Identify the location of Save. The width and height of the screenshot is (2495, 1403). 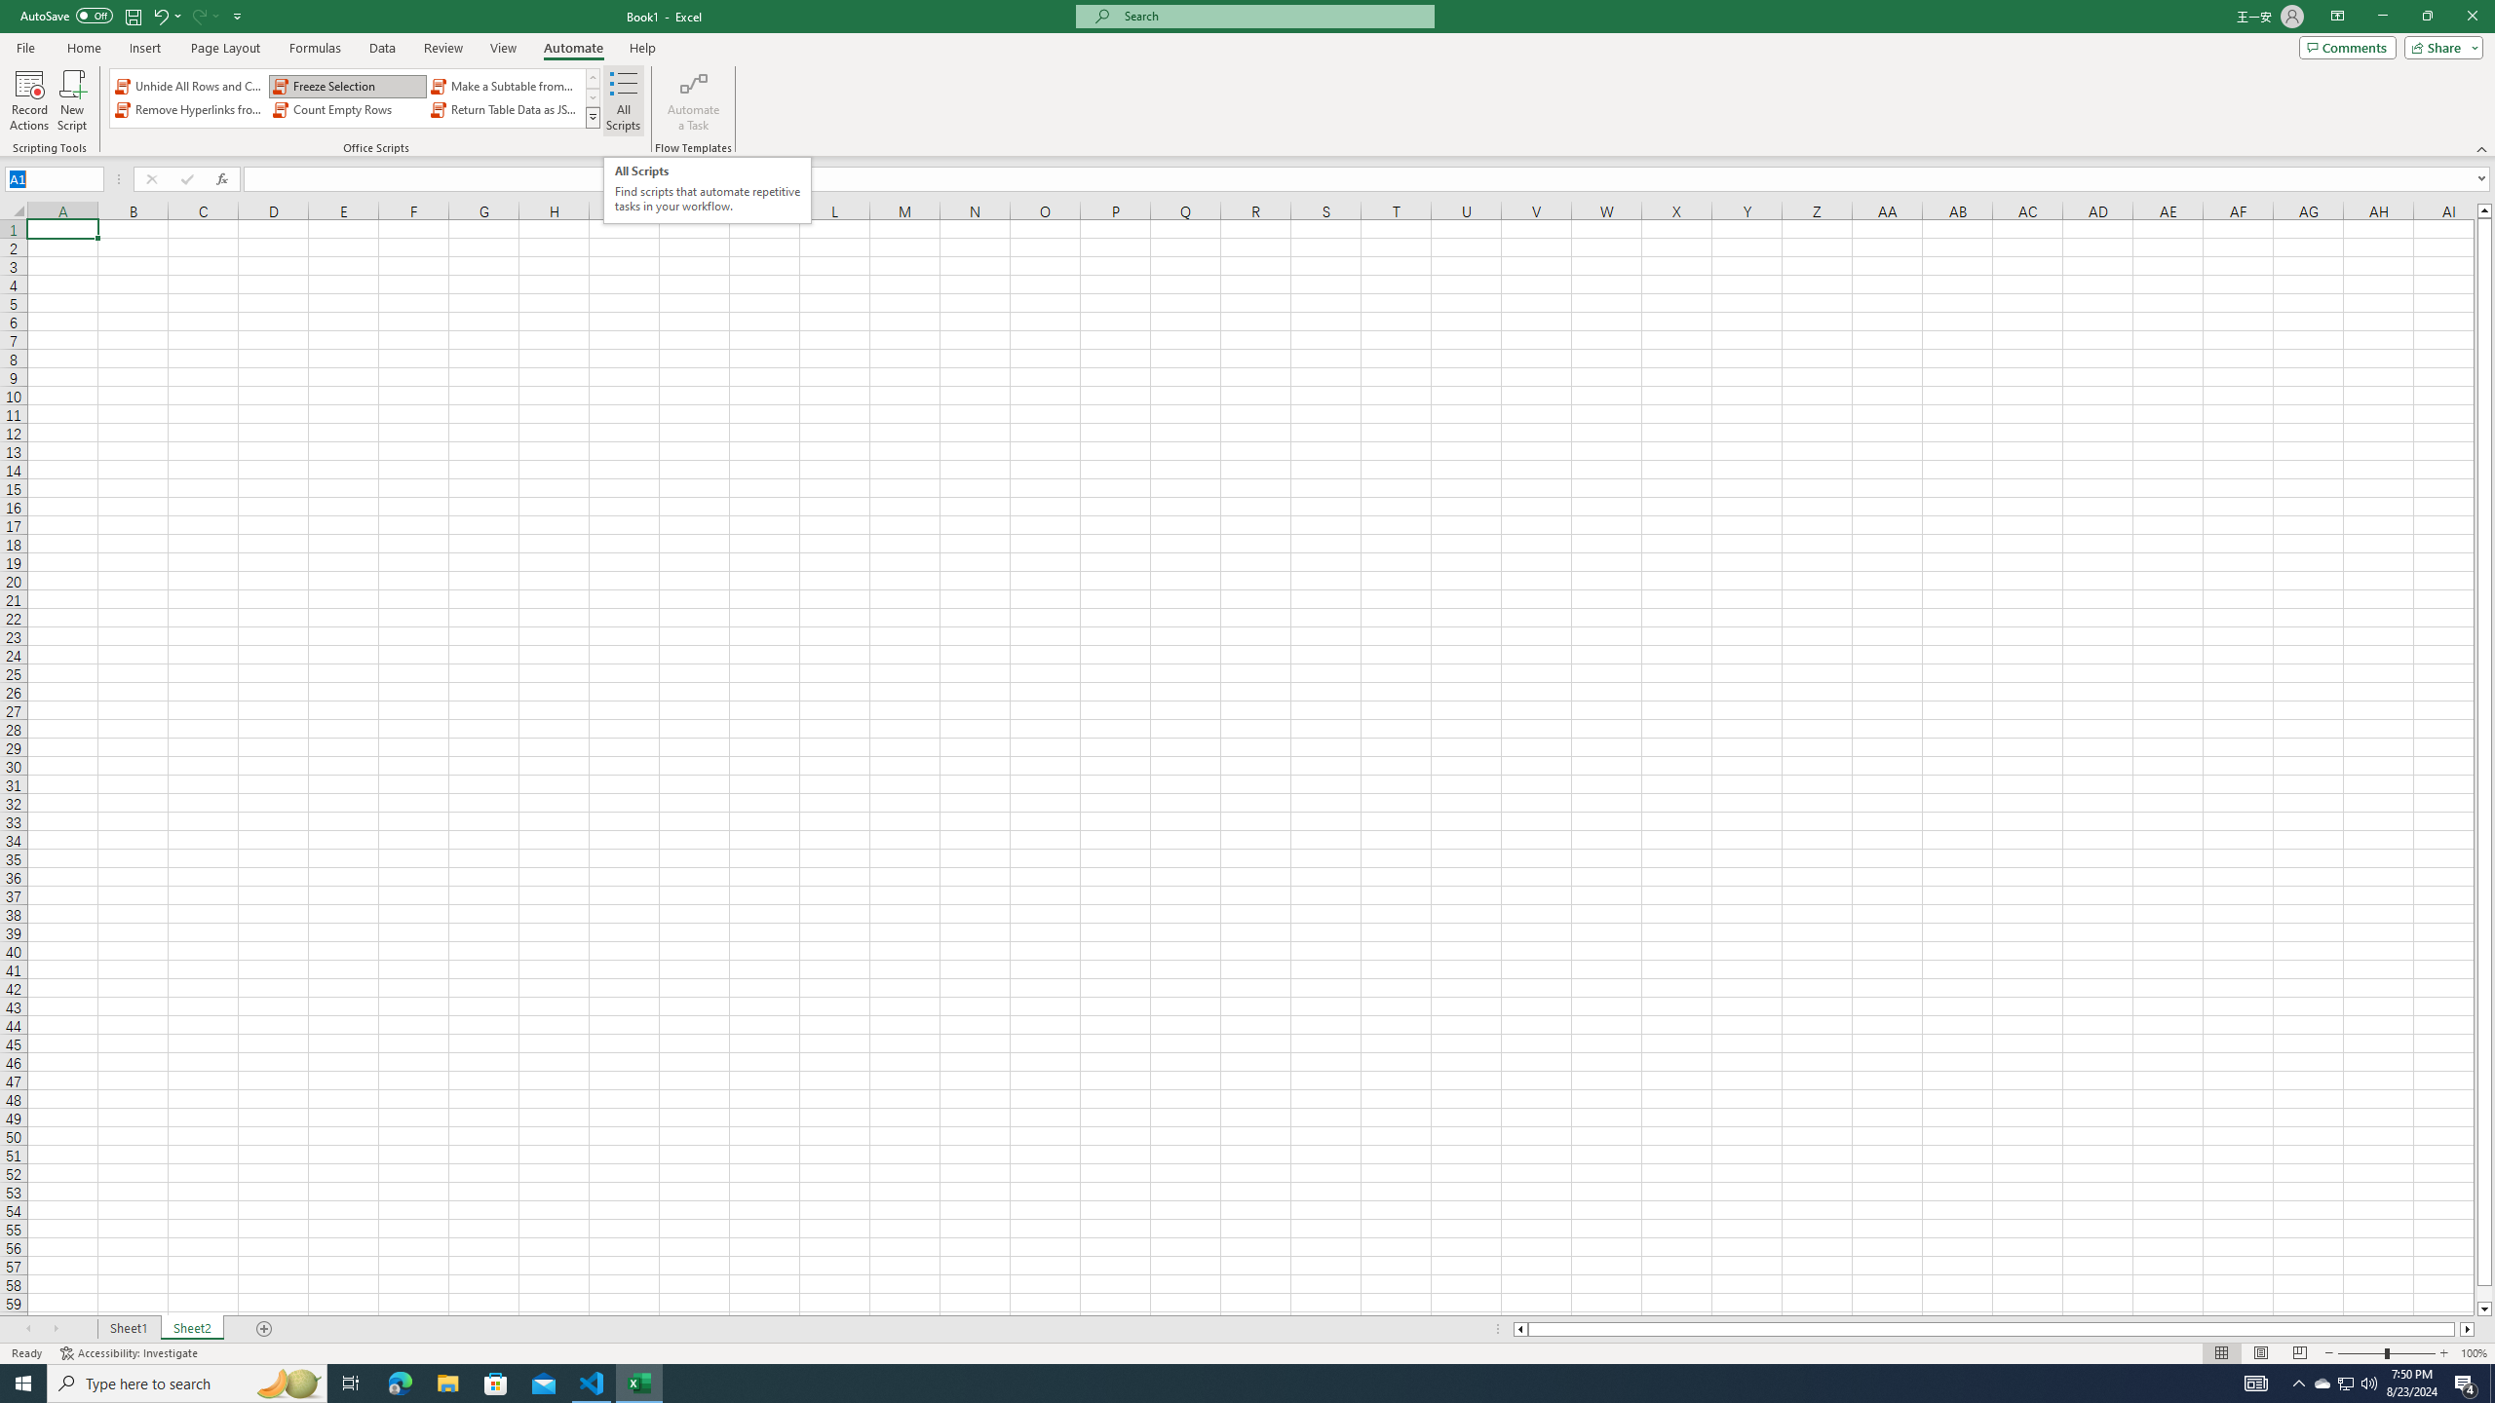
(133, 16).